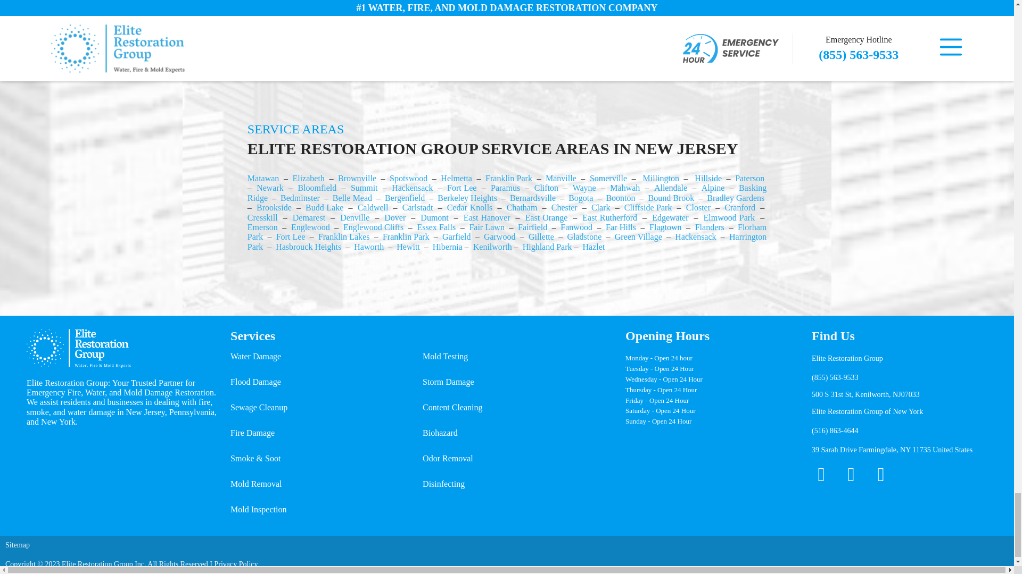 The image size is (1022, 574). I want to click on Matawan, so click(263, 179).